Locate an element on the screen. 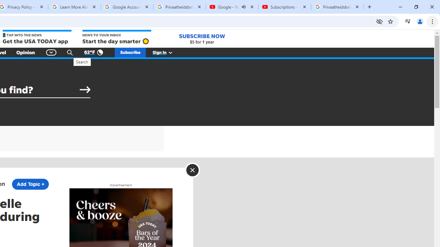  Mute tab is located at coordinates (243, 7).